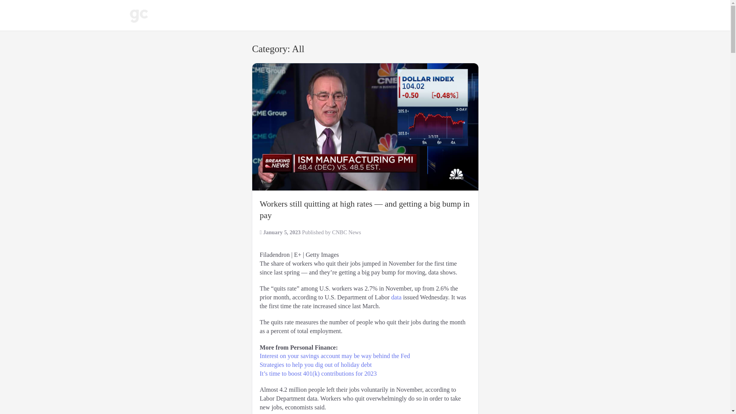 The height and width of the screenshot is (414, 736). I want to click on January 5, 2023, so click(282, 232).